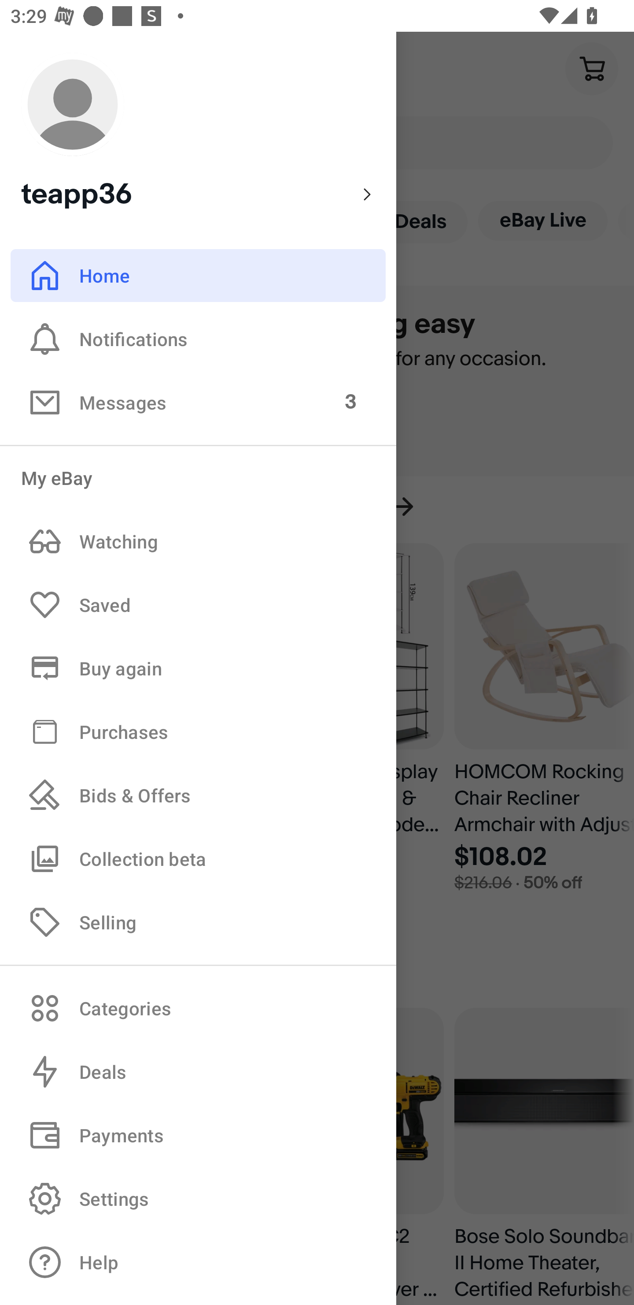  I want to click on Buy again, so click(198, 668).